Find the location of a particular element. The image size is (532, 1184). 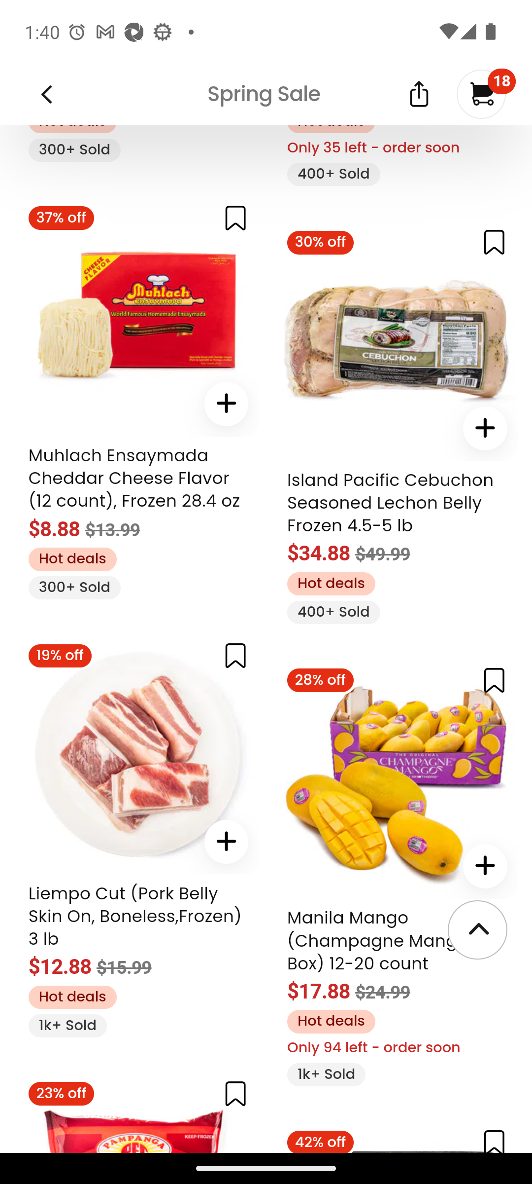

 is located at coordinates (495, 680).